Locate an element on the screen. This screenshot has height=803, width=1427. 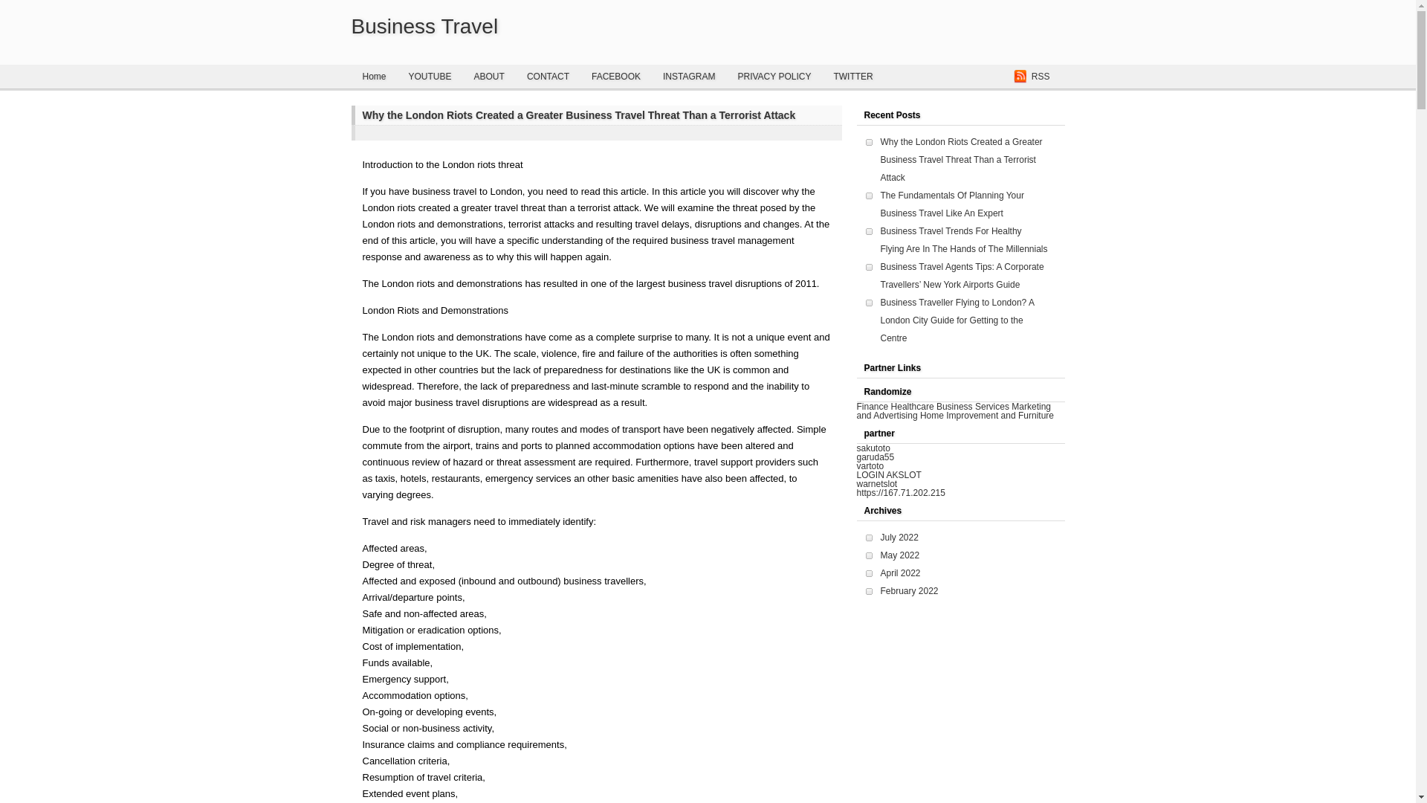
PRIVACY POLICY is located at coordinates (774, 76).